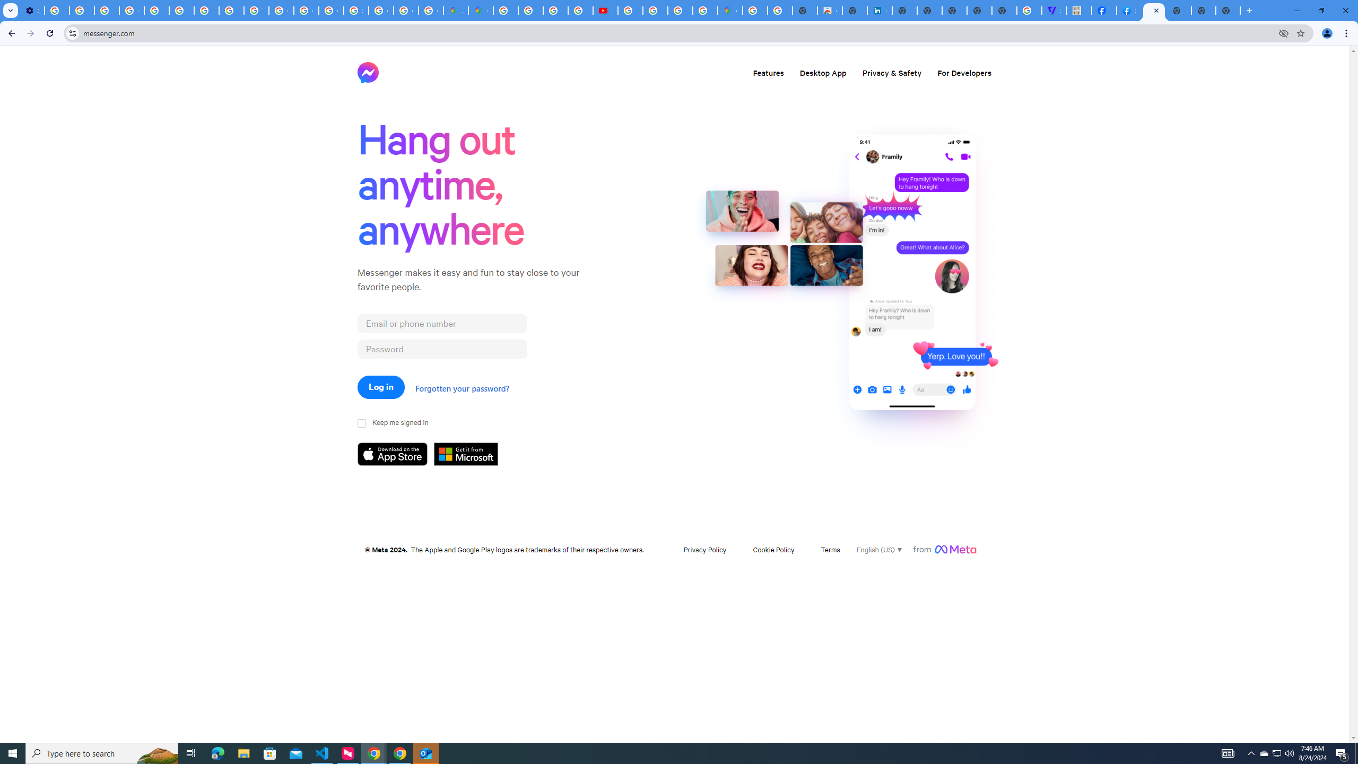 This screenshot has width=1358, height=764. I want to click on Privacy Help Center - Policies Help, so click(231, 11).